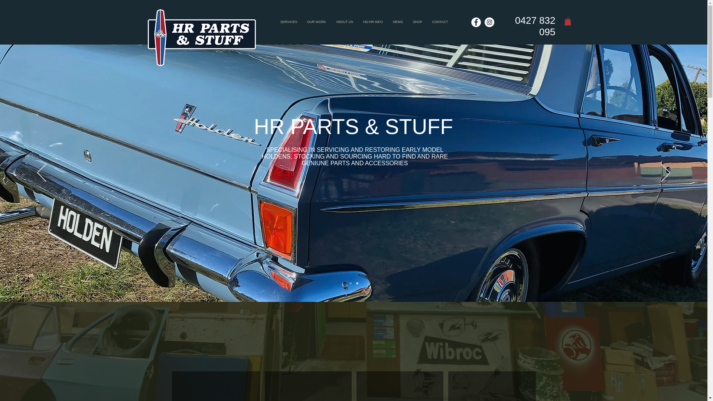 Image resolution: width=713 pixels, height=401 pixels. What do you see at coordinates (289, 22) in the screenshot?
I see `SERVICES` at bounding box center [289, 22].